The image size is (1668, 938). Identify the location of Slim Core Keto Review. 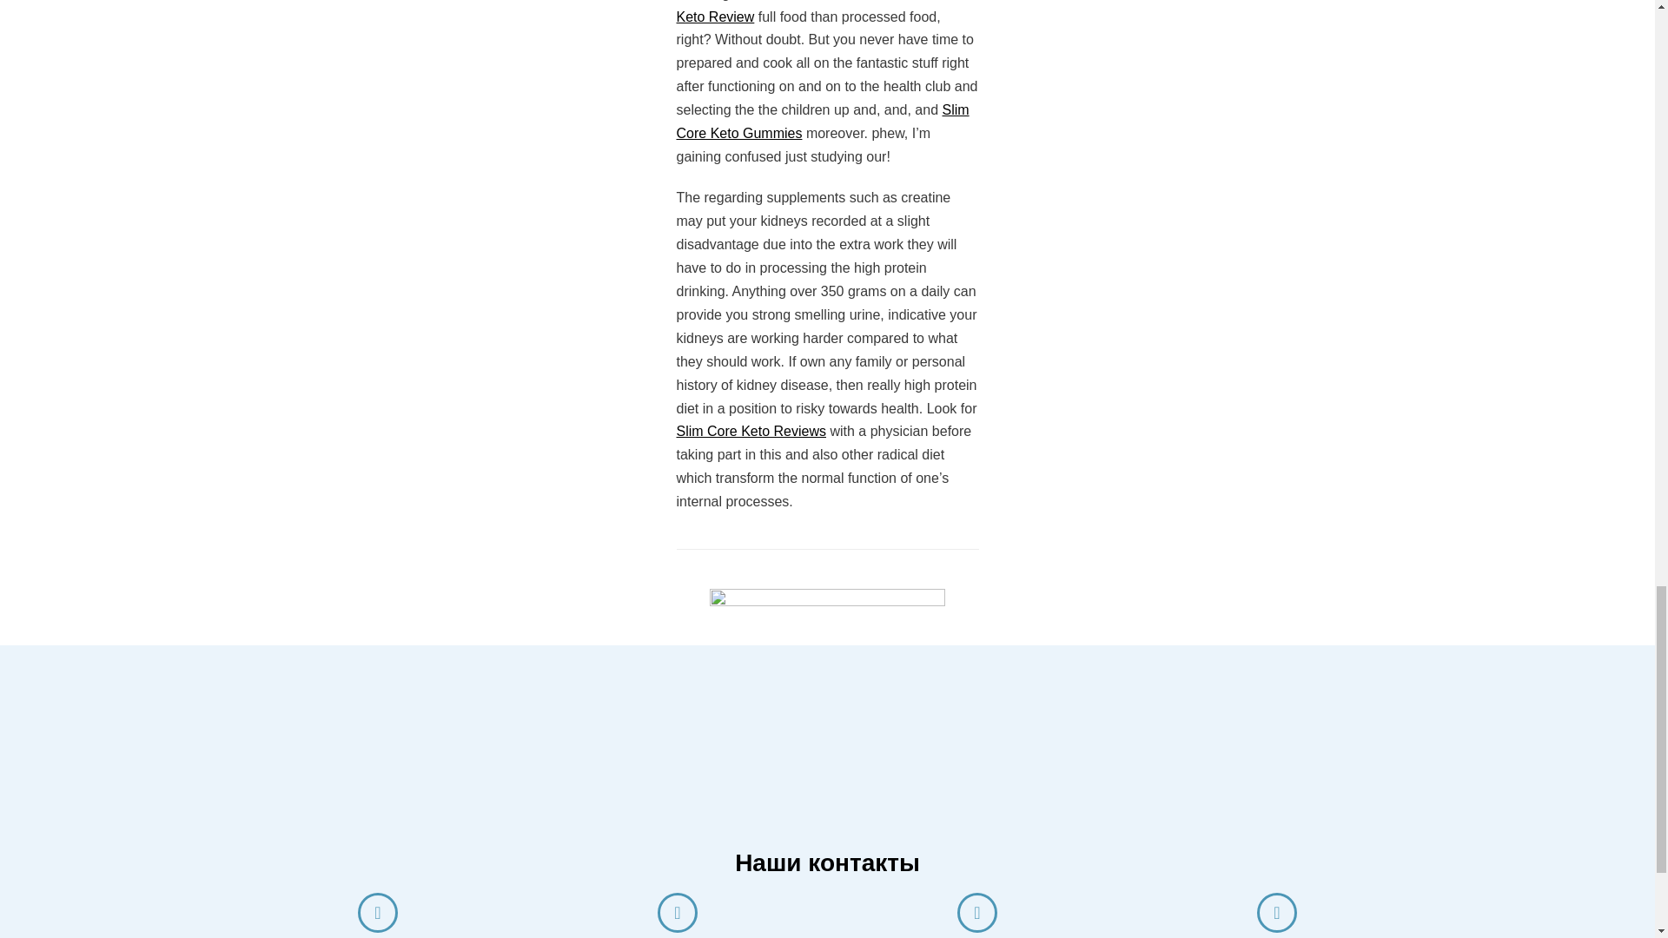
(824, 12).